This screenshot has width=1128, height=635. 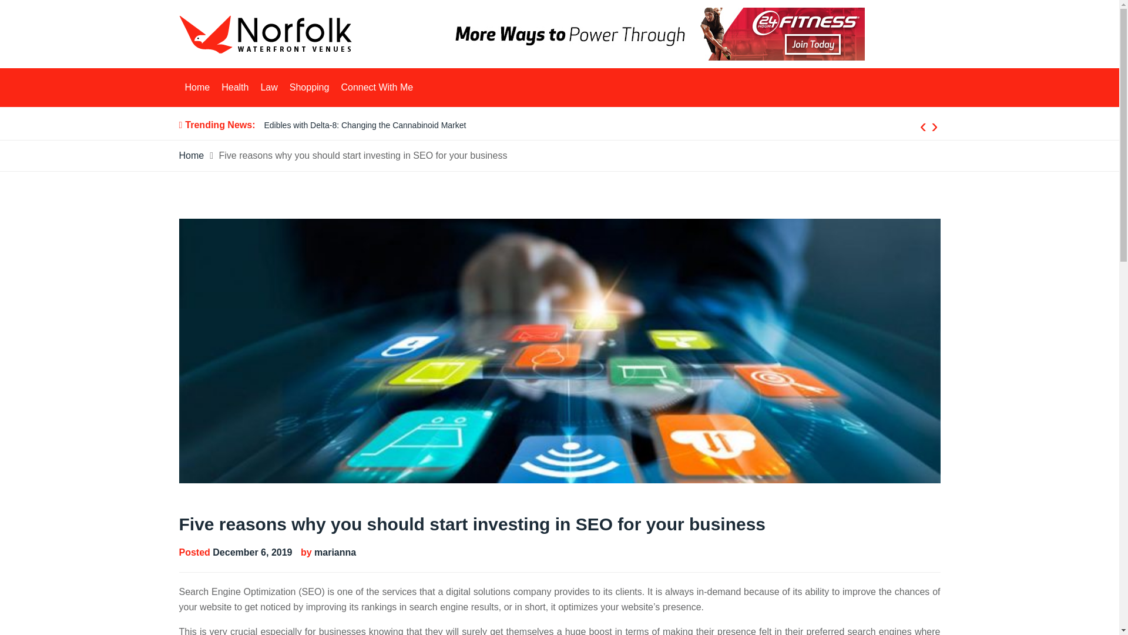 I want to click on Health, so click(x=235, y=87).